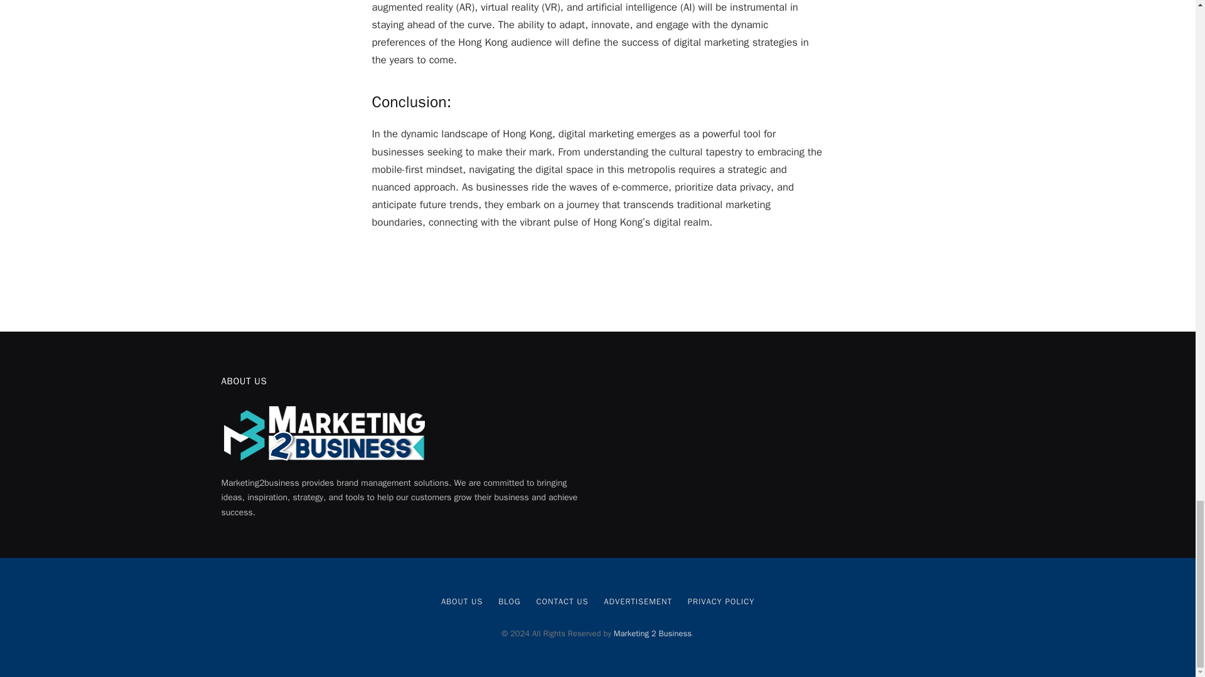  Describe the element at coordinates (562, 601) in the screenshot. I see `CONTACT US` at that location.